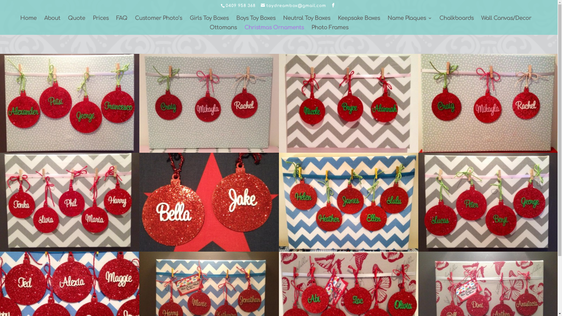 The width and height of the screenshot is (562, 316). Describe the element at coordinates (70, 151) in the screenshot. I see `Christmas 1` at that location.